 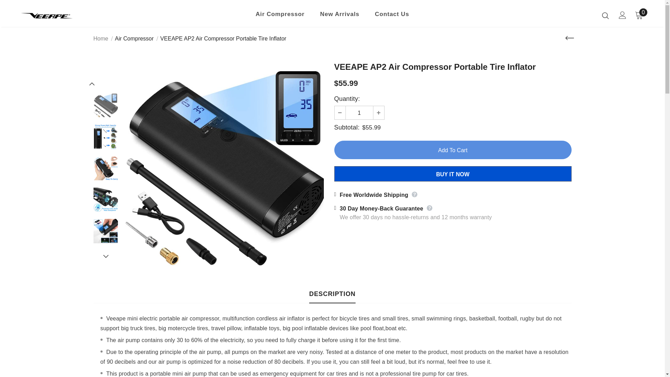 What do you see at coordinates (392, 16) in the screenshot?
I see `Contact Us` at bounding box center [392, 16].